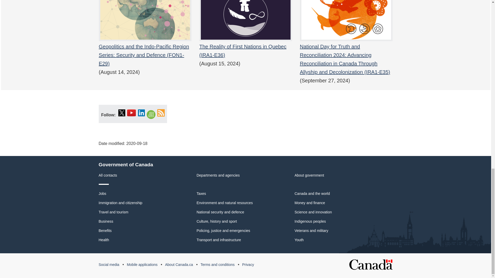 This screenshot has width=495, height=278. What do you see at coordinates (309, 175) in the screenshot?
I see `About government` at bounding box center [309, 175].